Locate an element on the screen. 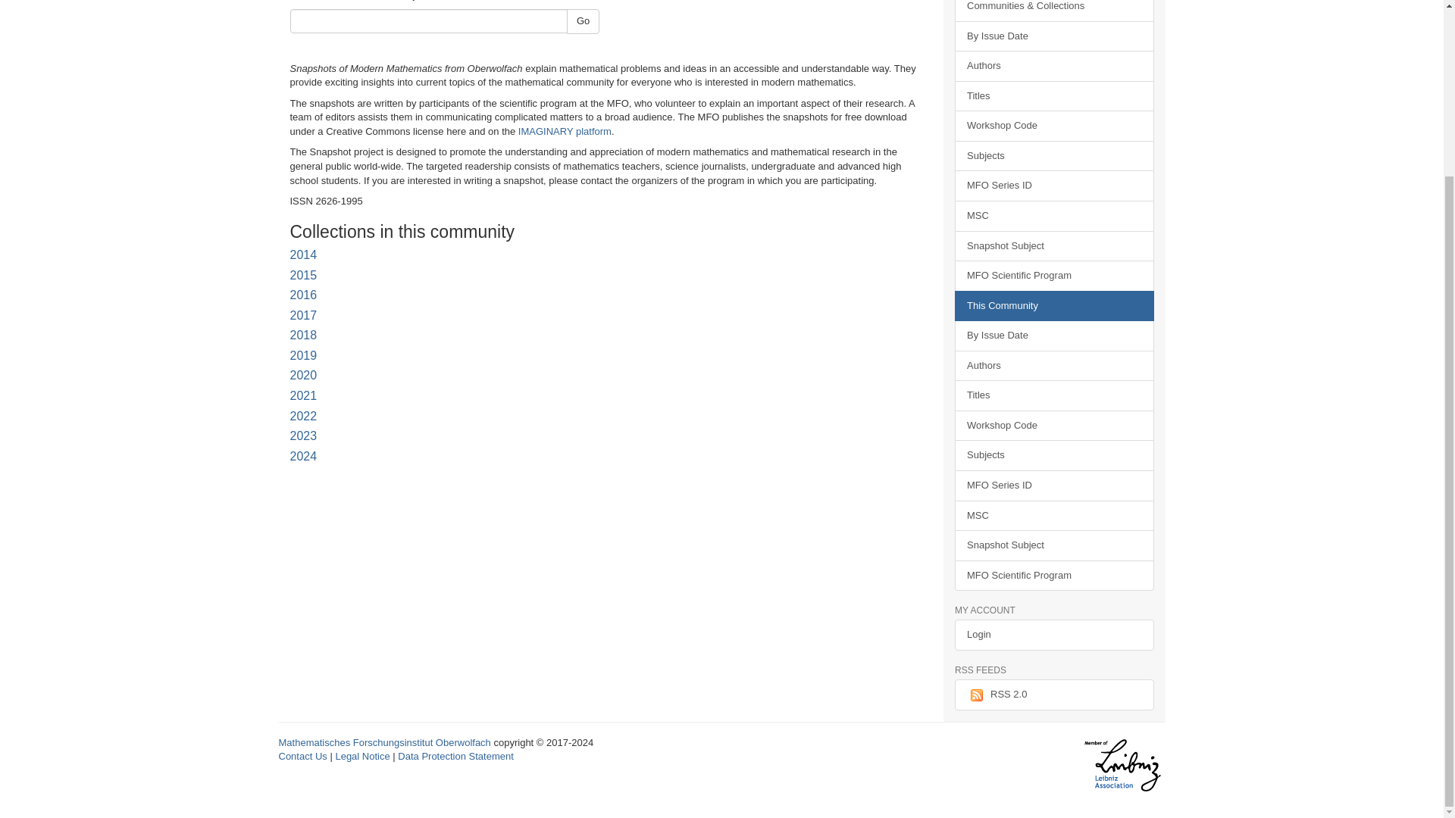 The width and height of the screenshot is (1455, 818). Leibniz Gemeinschaft is located at coordinates (1122, 766).